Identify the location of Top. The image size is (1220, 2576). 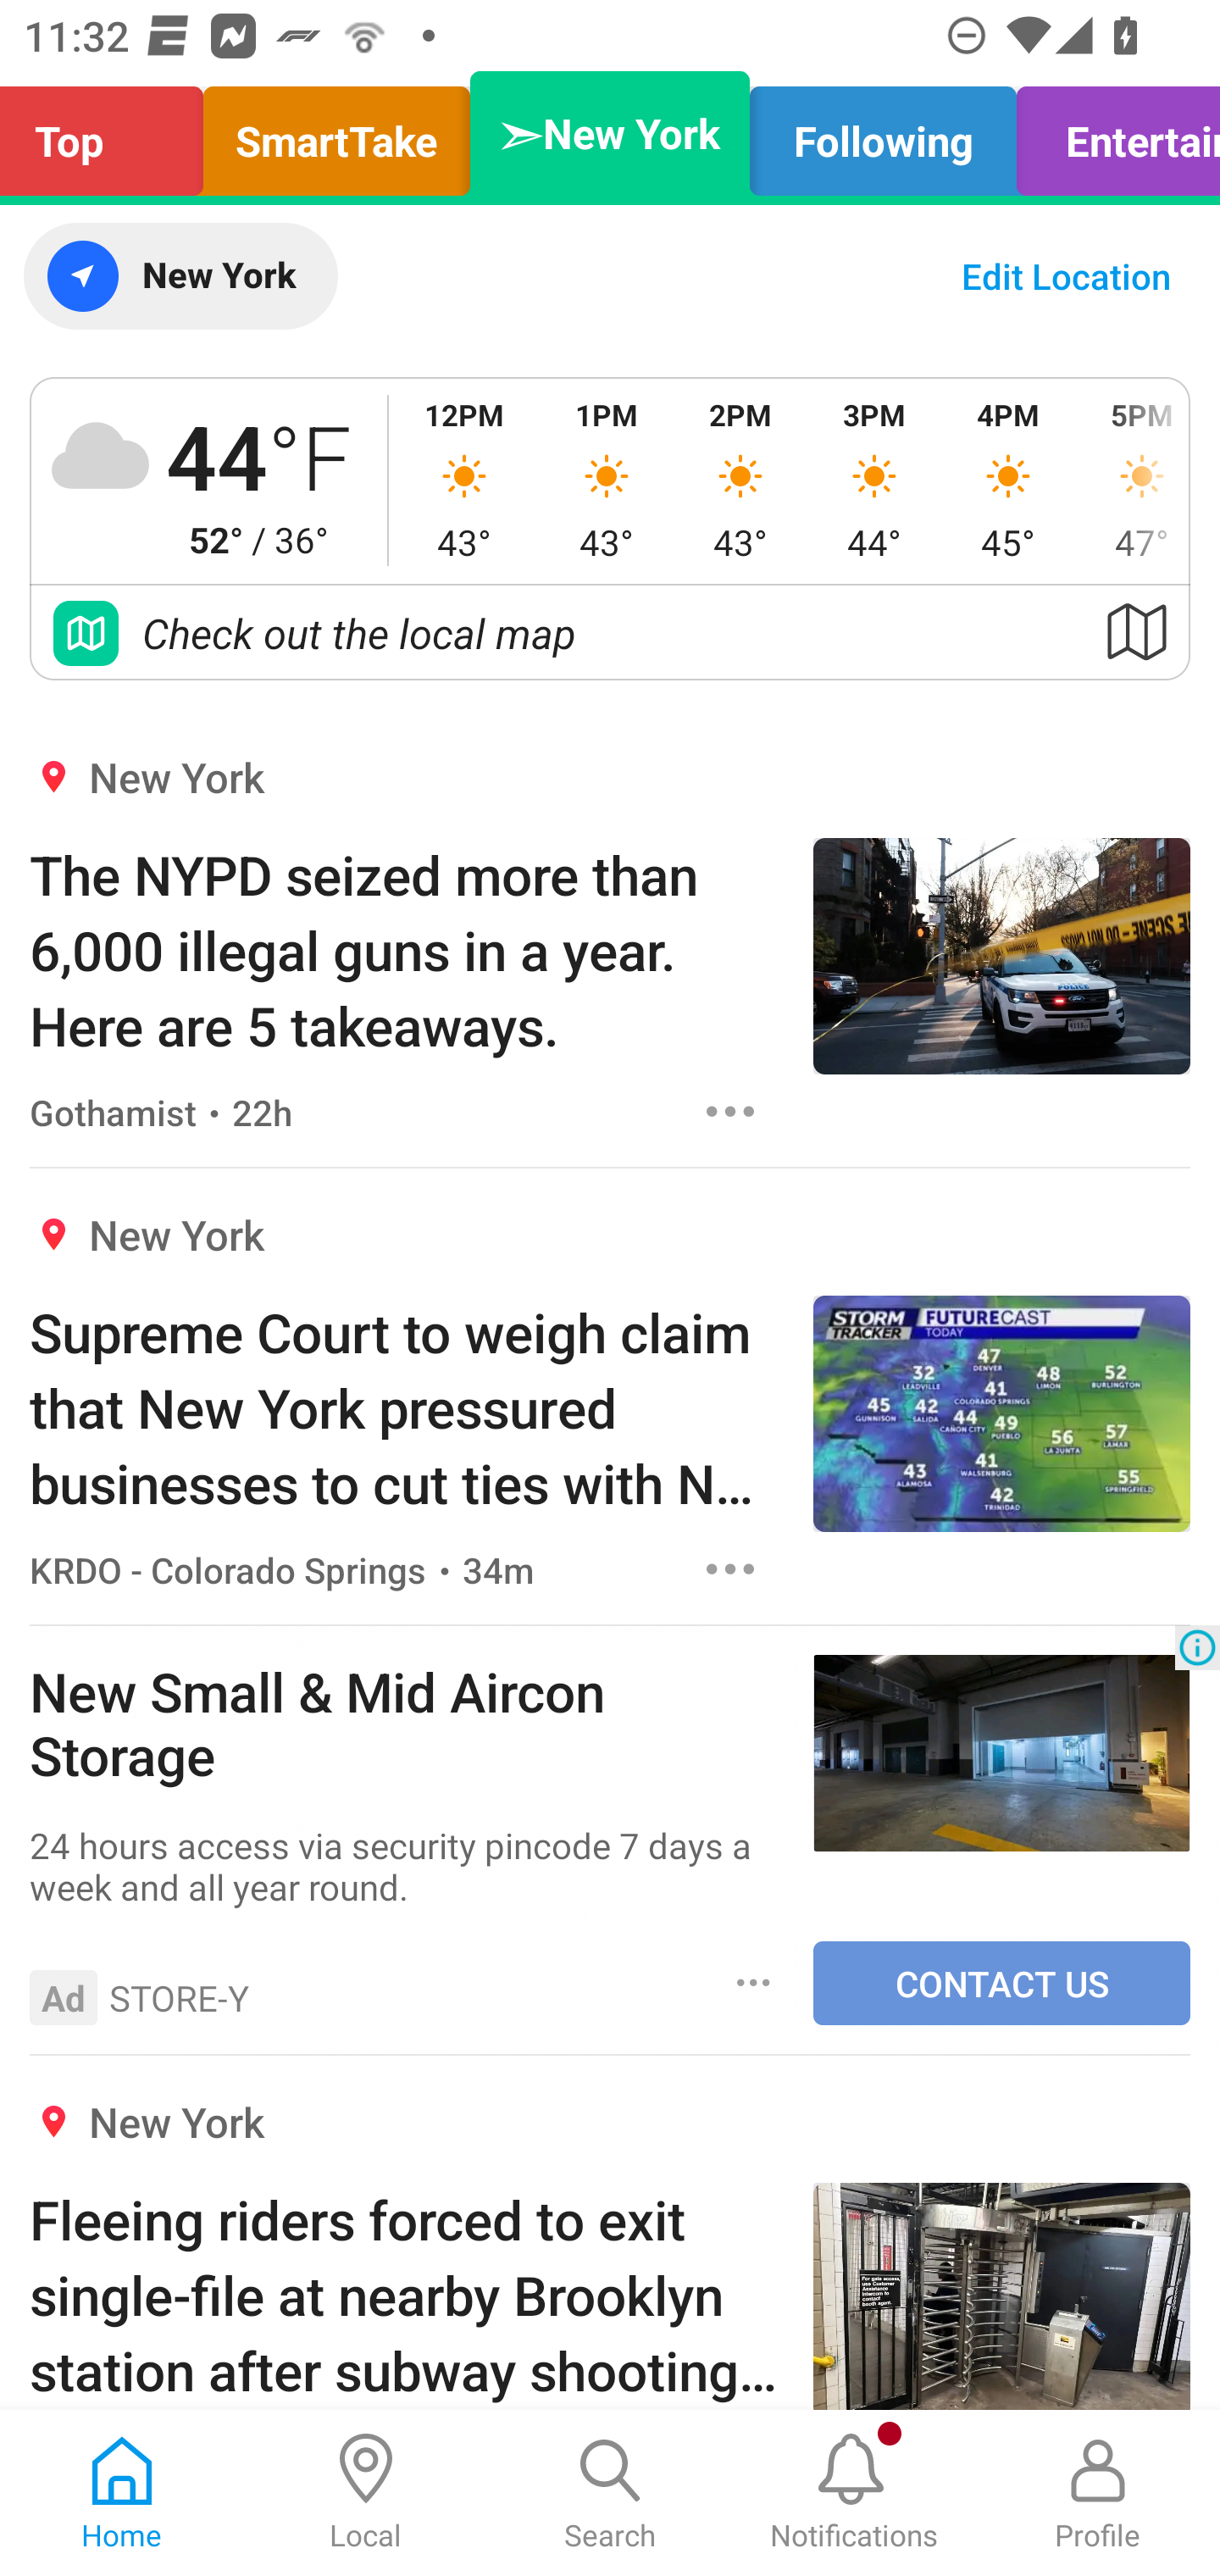
(110, 134).